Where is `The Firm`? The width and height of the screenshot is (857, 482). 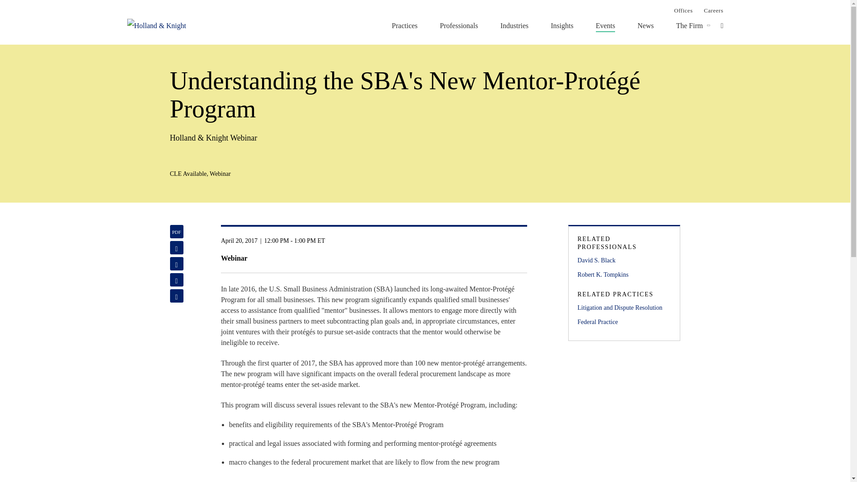 The Firm is located at coordinates (689, 25).